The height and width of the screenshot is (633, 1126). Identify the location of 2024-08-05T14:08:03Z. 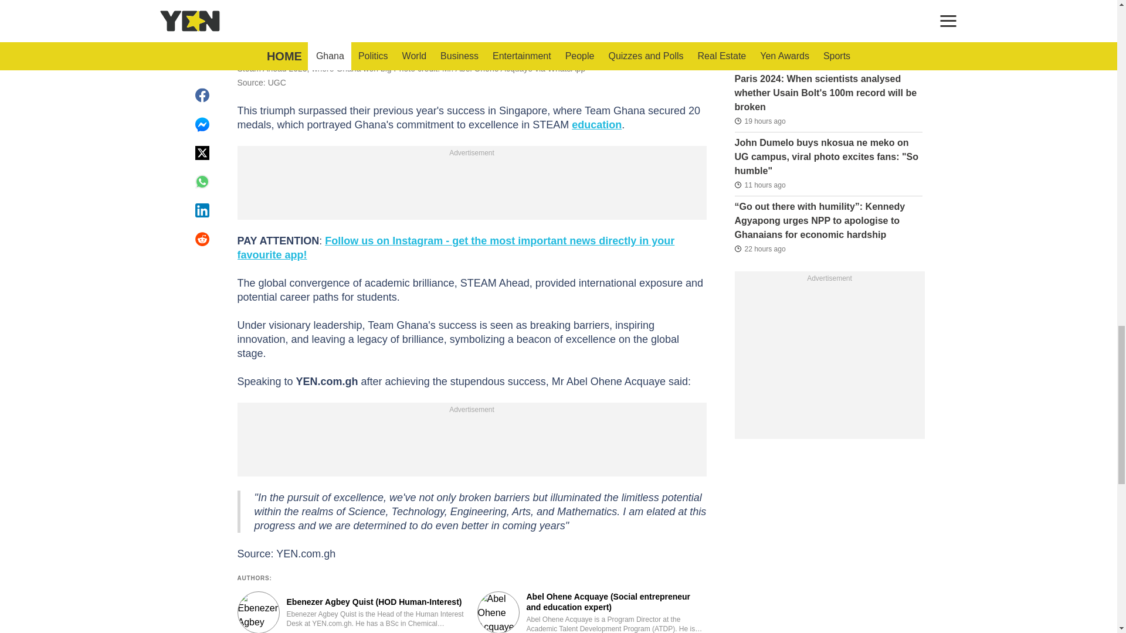
(759, 57).